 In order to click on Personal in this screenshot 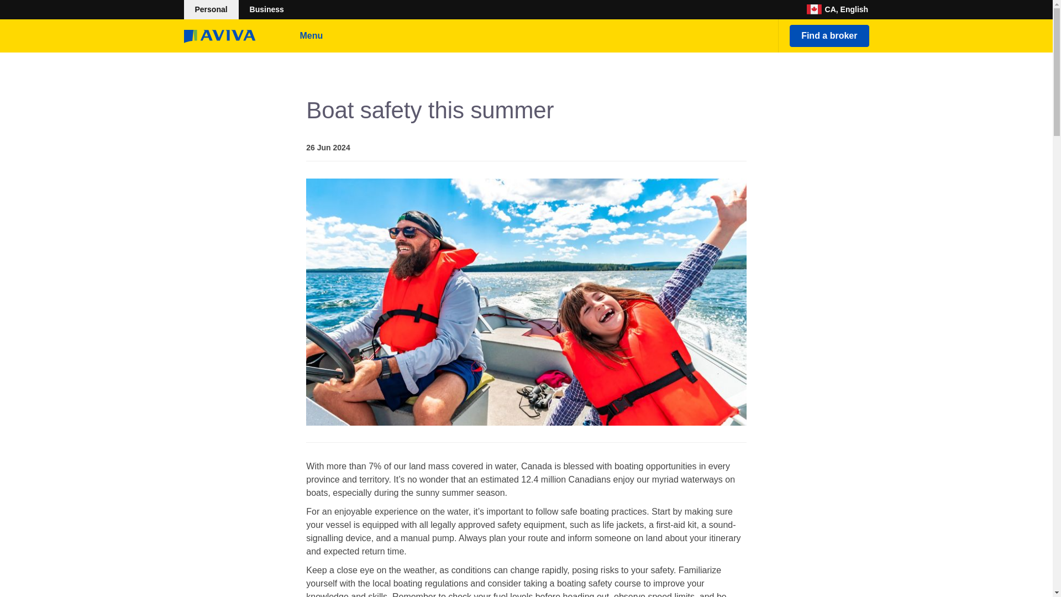, I will do `click(211, 9)`.